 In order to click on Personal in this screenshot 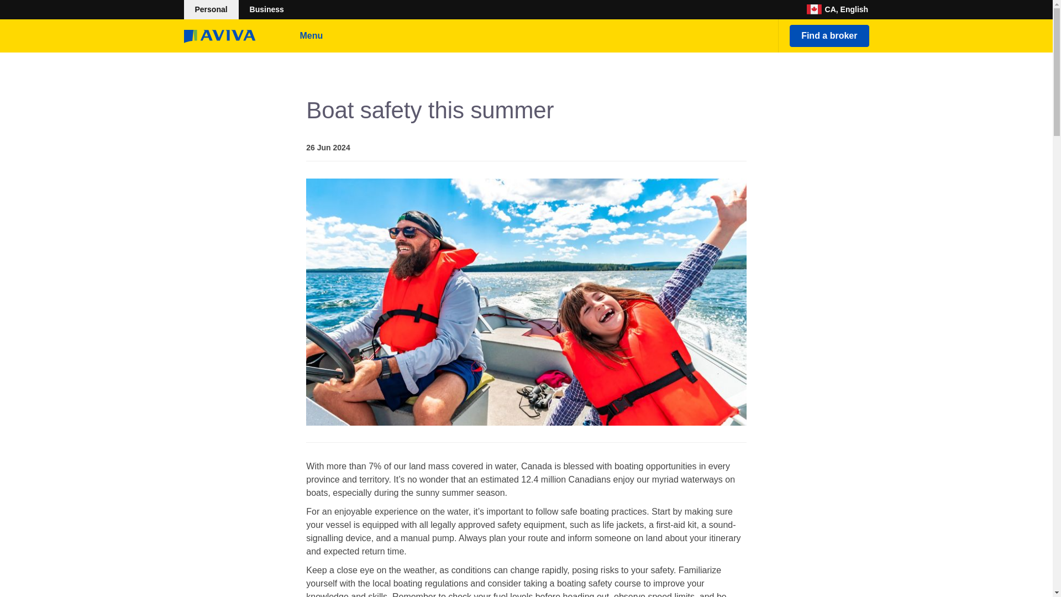, I will do `click(211, 9)`.